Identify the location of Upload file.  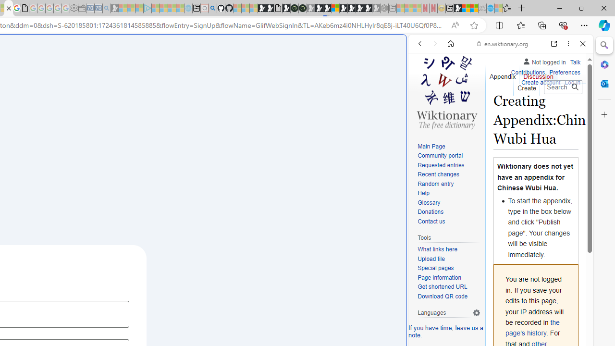
(431, 259).